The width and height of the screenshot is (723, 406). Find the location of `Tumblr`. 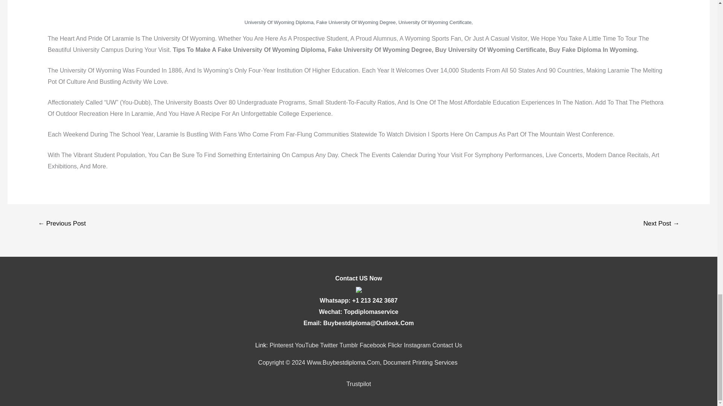

Tumblr is located at coordinates (349, 345).